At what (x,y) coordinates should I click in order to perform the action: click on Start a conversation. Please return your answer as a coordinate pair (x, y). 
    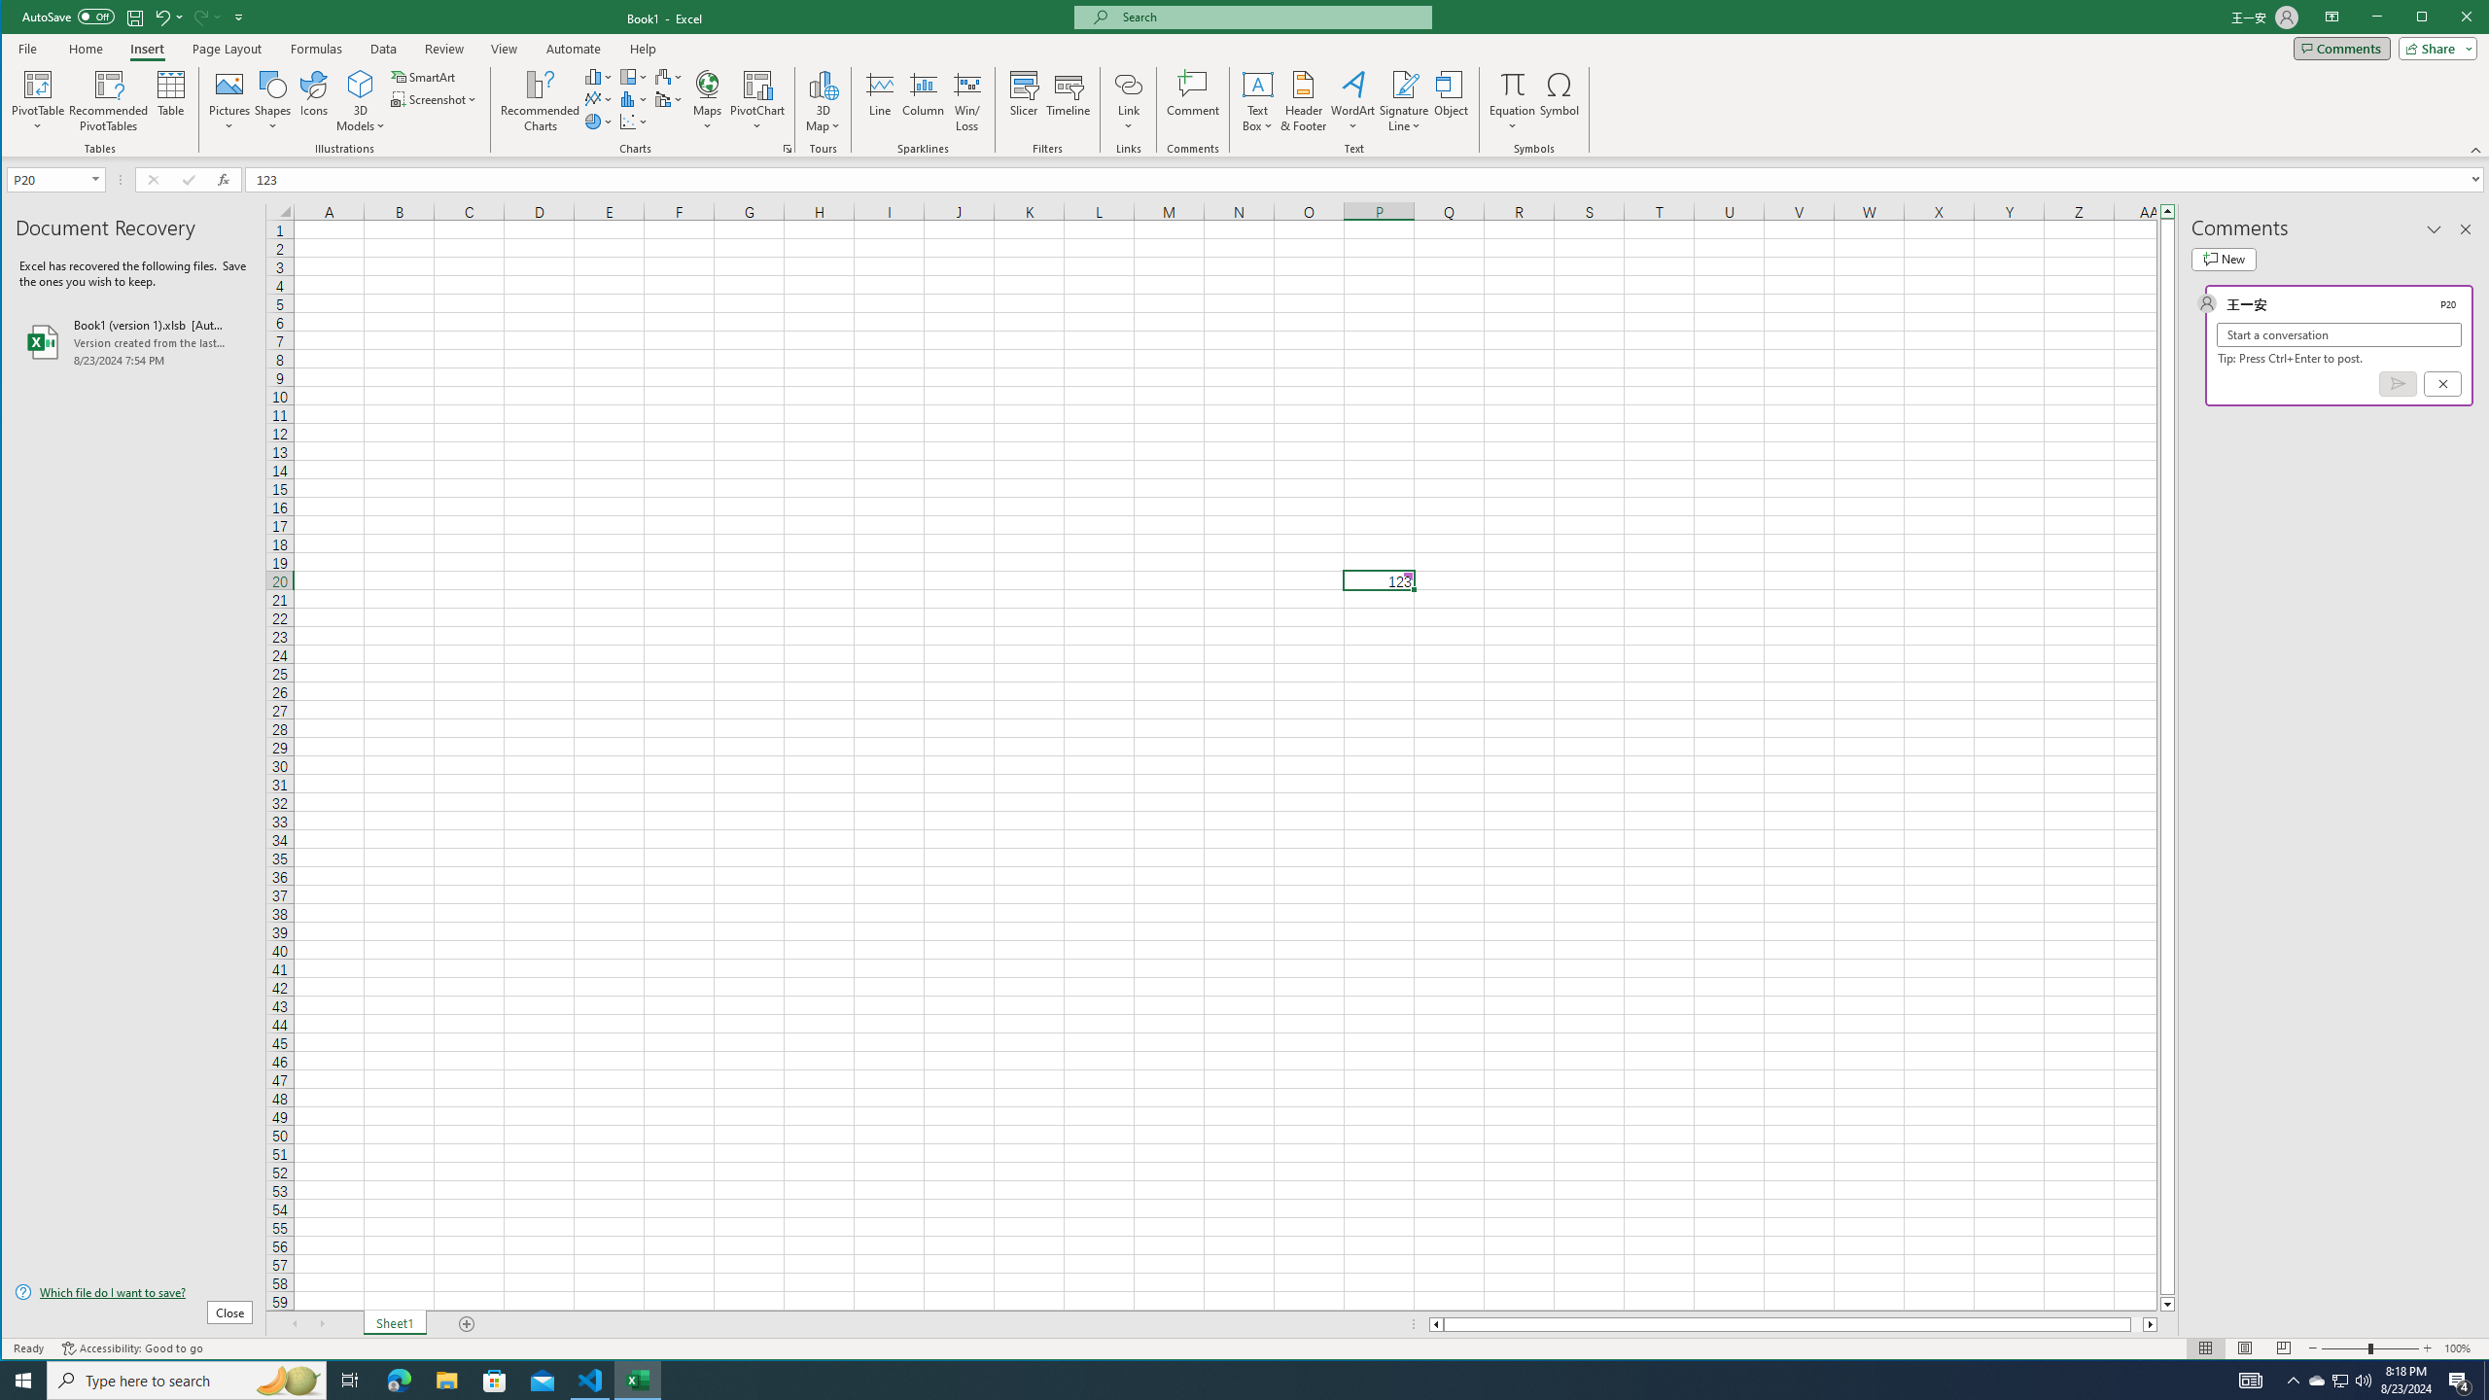
    Looking at the image, I should click on (2339, 334).